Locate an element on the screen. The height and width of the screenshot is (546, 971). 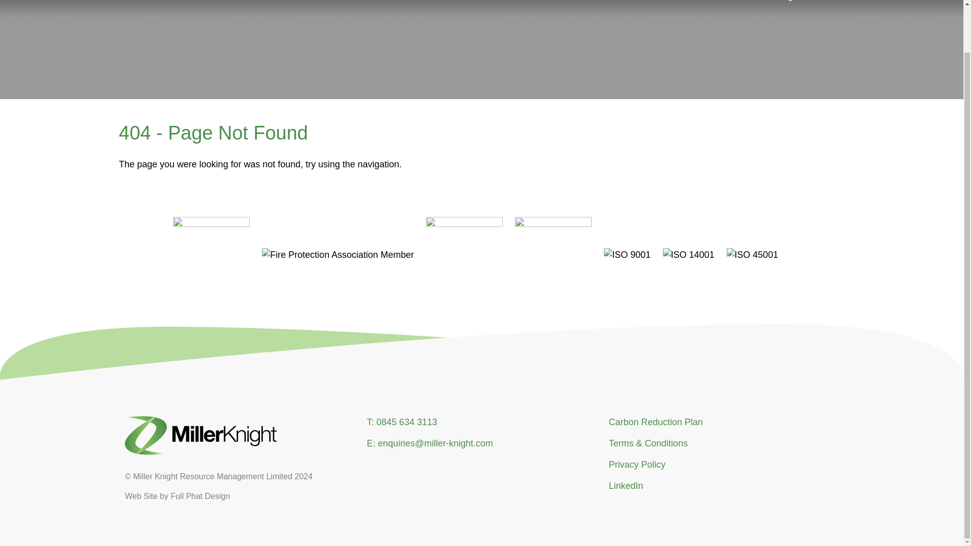
Facilities Management is located at coordinates (779, 4).